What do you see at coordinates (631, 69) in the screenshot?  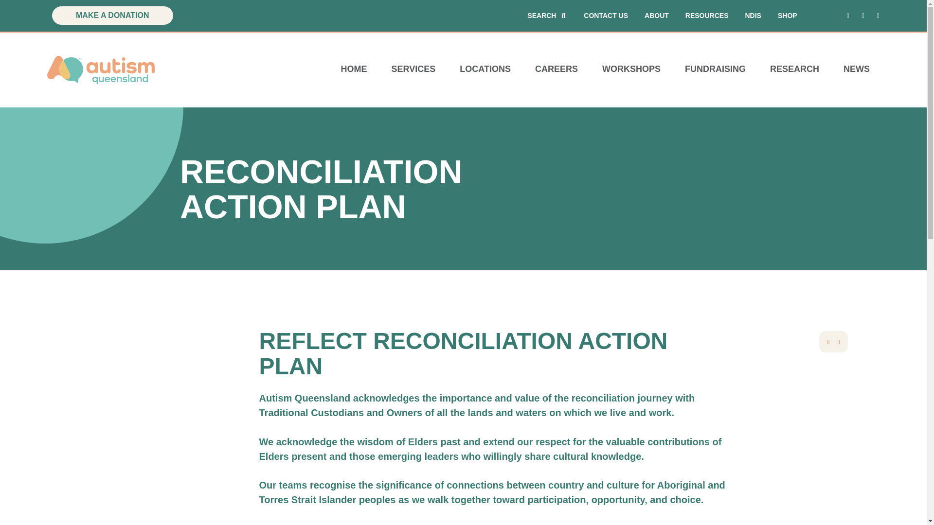 I see `WORKSHOPS` at bounding box center [631, 69].